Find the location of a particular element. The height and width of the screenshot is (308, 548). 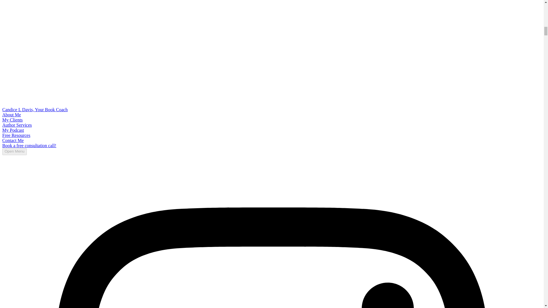

Free Resources is located at coordinates (16, 135).